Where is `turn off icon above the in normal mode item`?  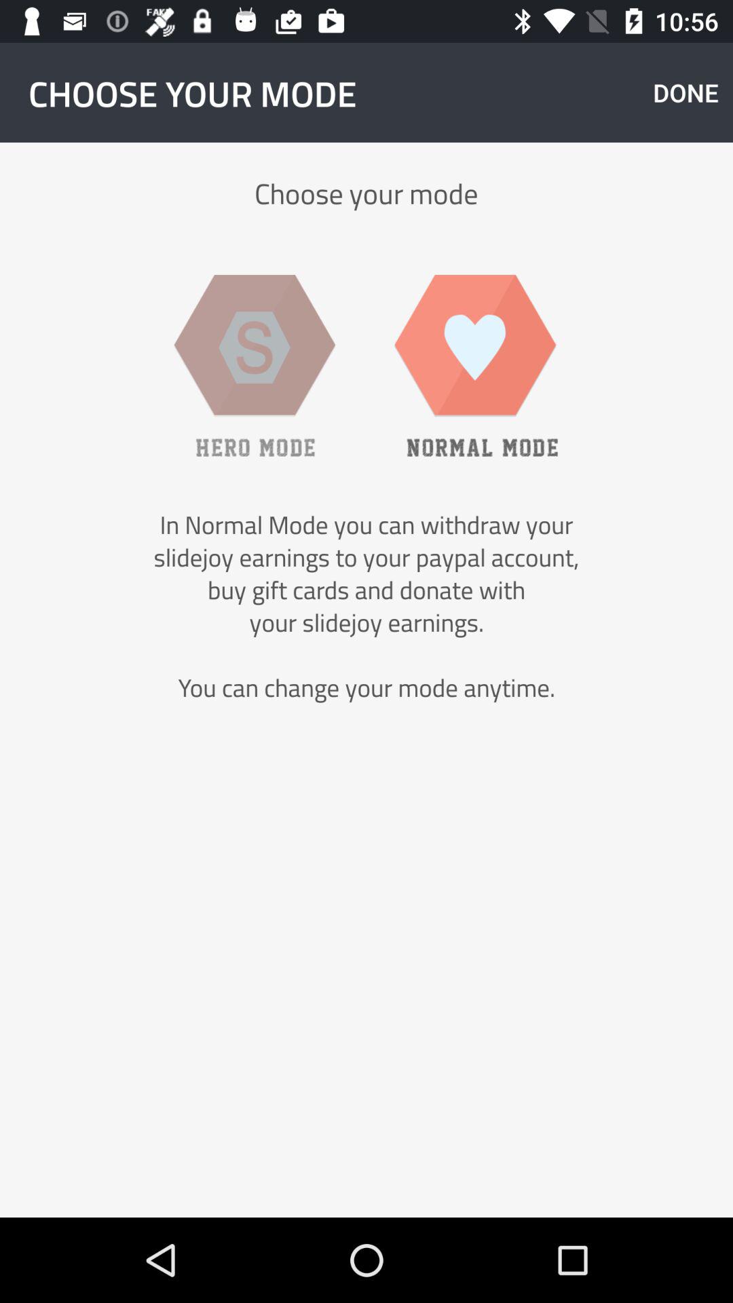 turn off icon above the in normal mode item is located at coordinates (476, 365).